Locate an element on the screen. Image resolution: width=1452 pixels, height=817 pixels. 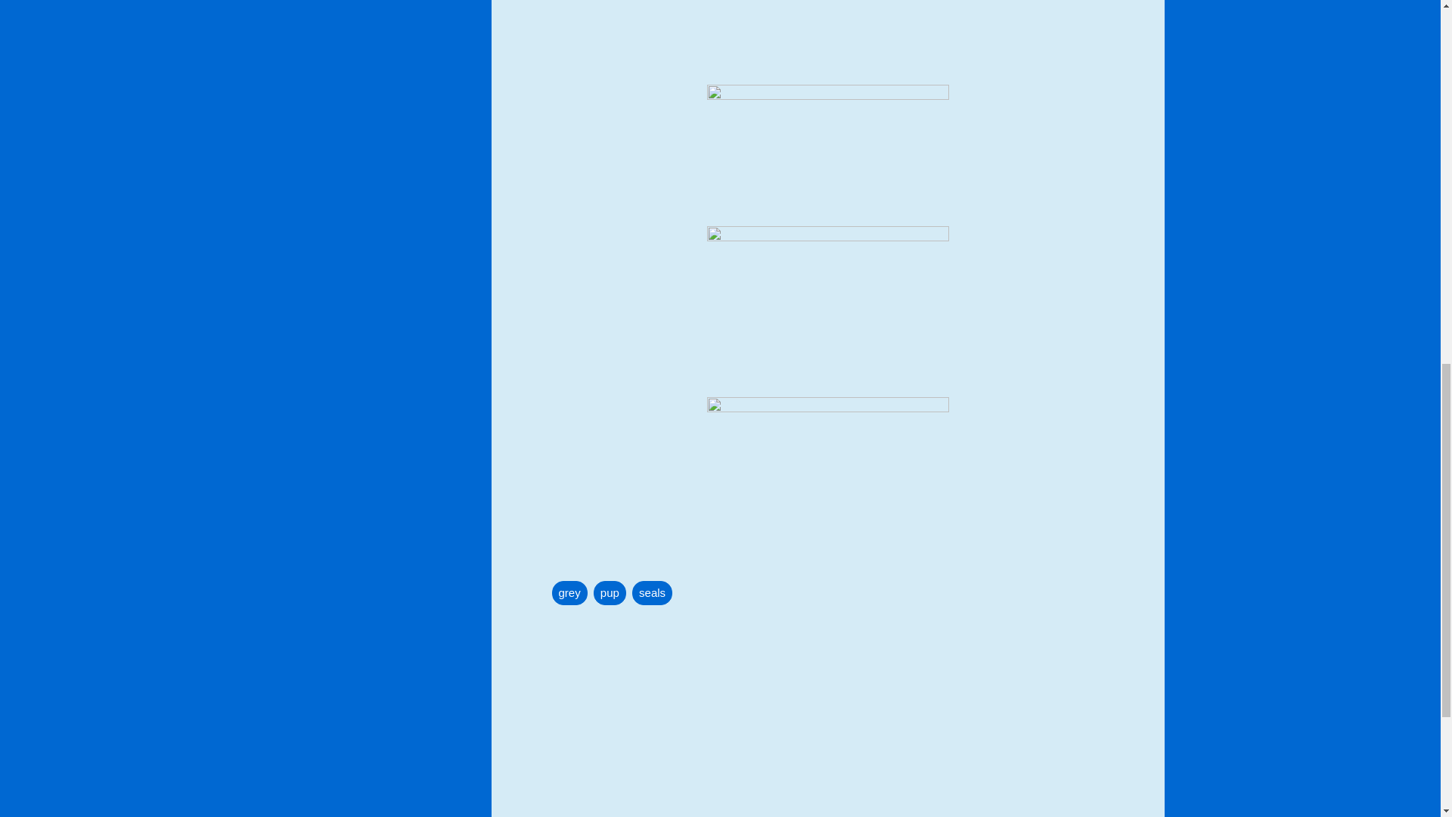
pup is located at coordinates (610, 593).